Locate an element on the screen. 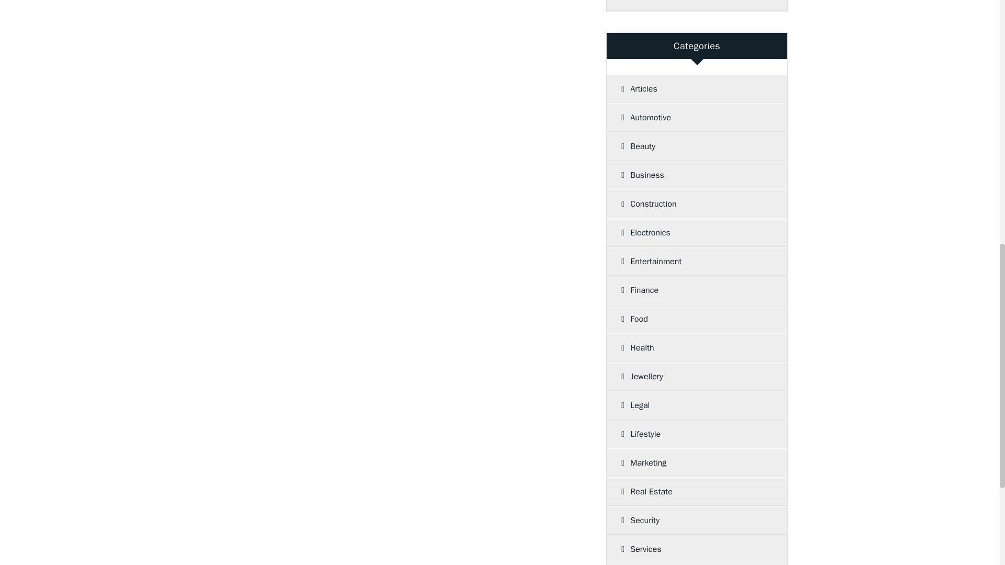 The height and width of the screenshot is (565, 1005). Electronics is located at coordinates (693, 232).